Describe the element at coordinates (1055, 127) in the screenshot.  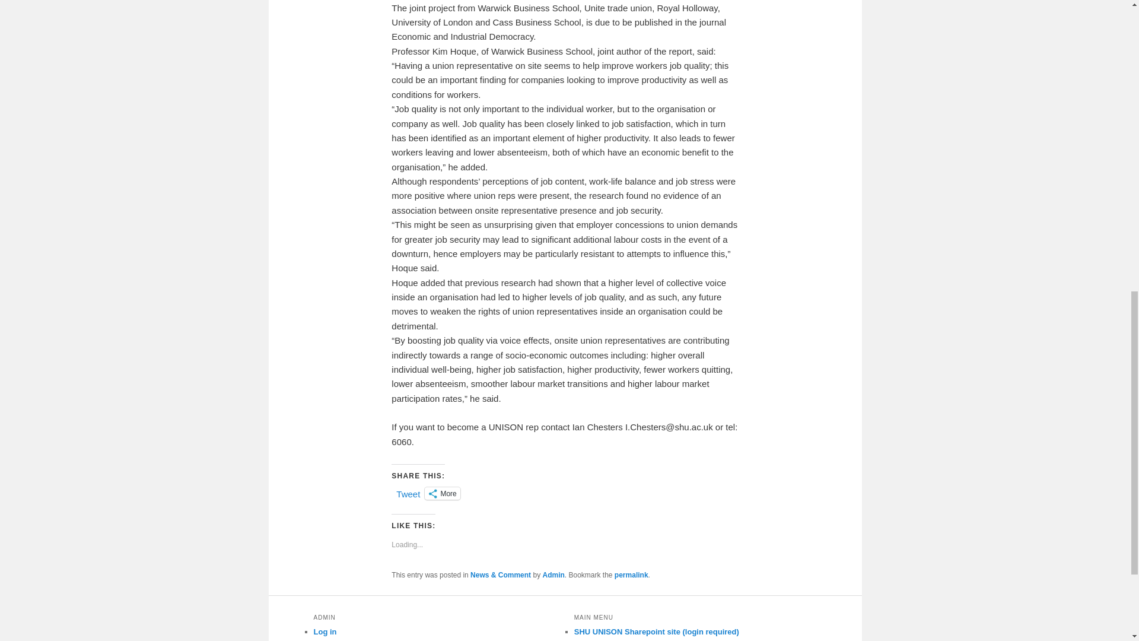
I see `Email Address` at that location.